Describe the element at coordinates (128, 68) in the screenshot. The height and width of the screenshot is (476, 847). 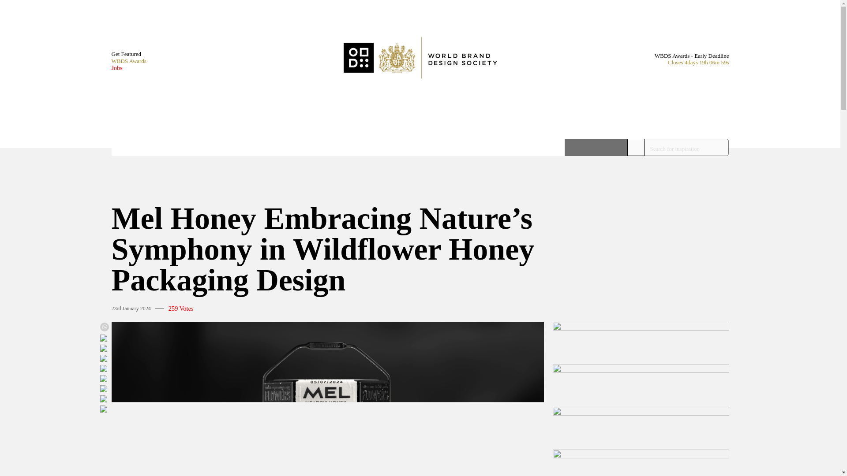
I see `Jobs` at that location.